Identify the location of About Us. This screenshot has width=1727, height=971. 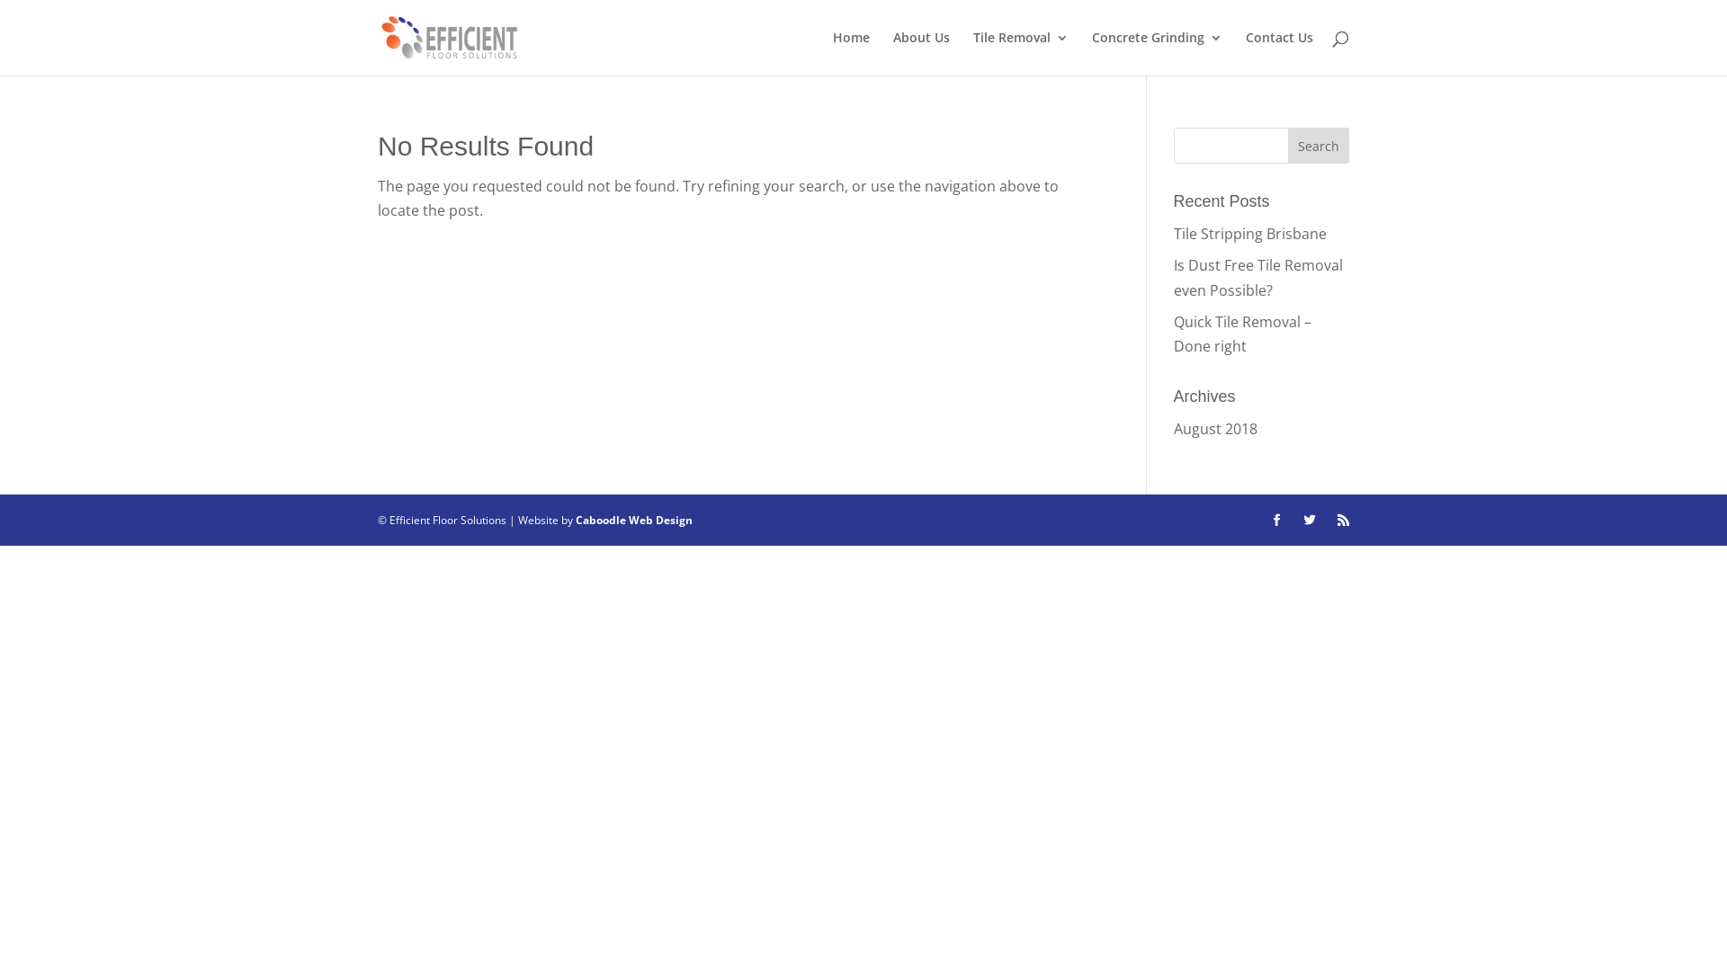
(921, 54).